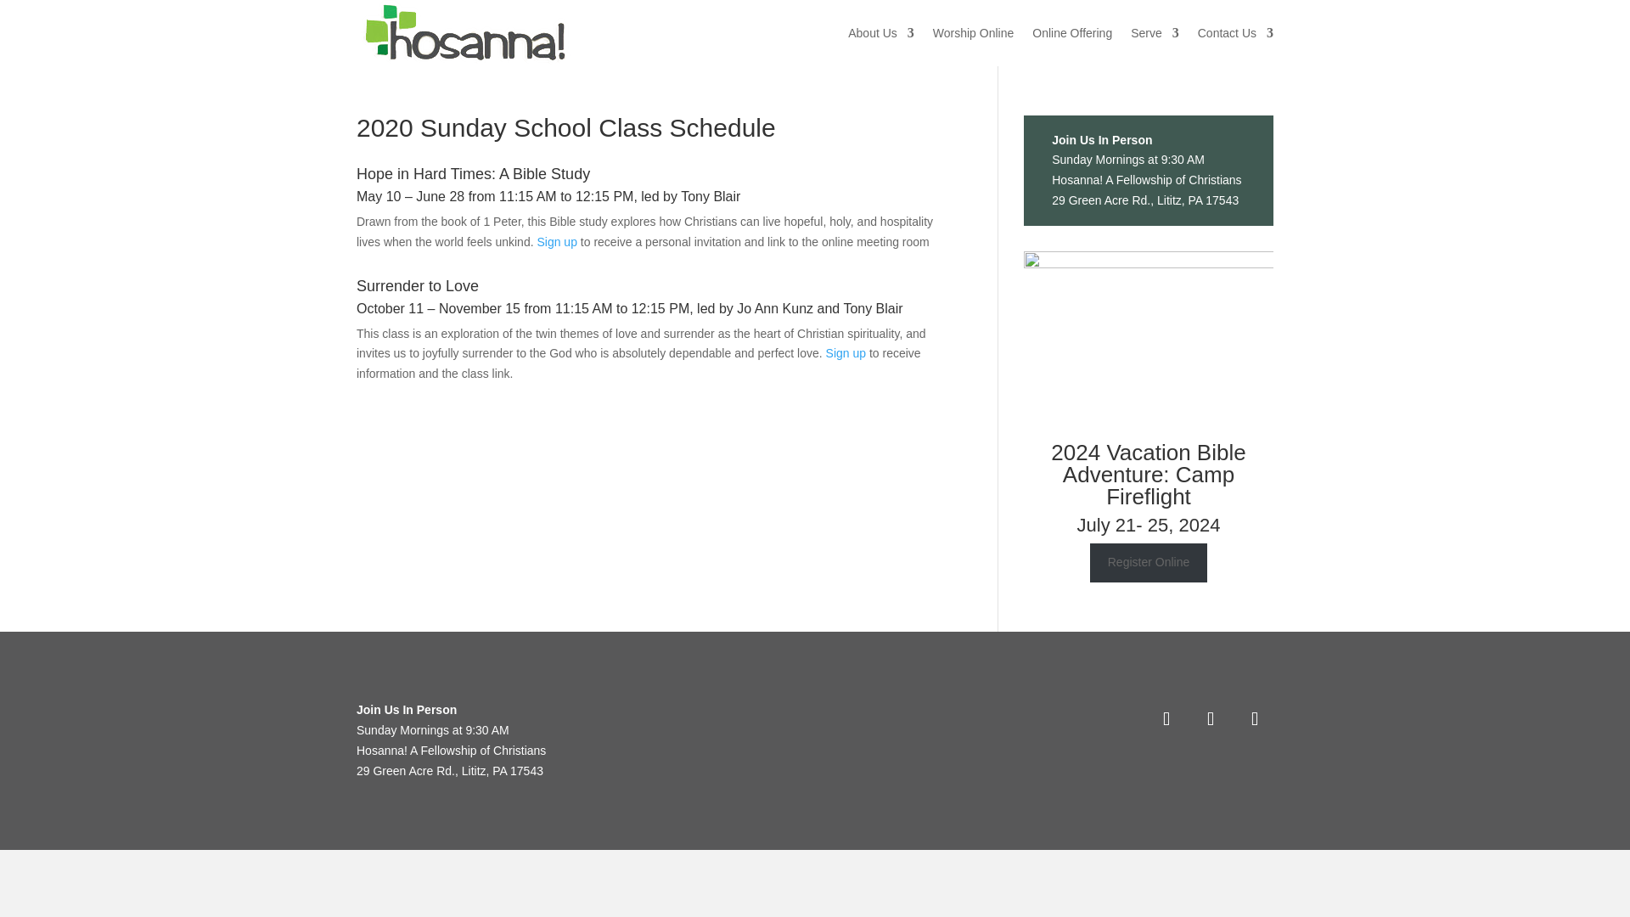 This screenshot has height=917, width=1630. What do you see at coordinates (1071, 32) in the screenshot?
I see `Online Offering` at bounding box center [1071, 32].